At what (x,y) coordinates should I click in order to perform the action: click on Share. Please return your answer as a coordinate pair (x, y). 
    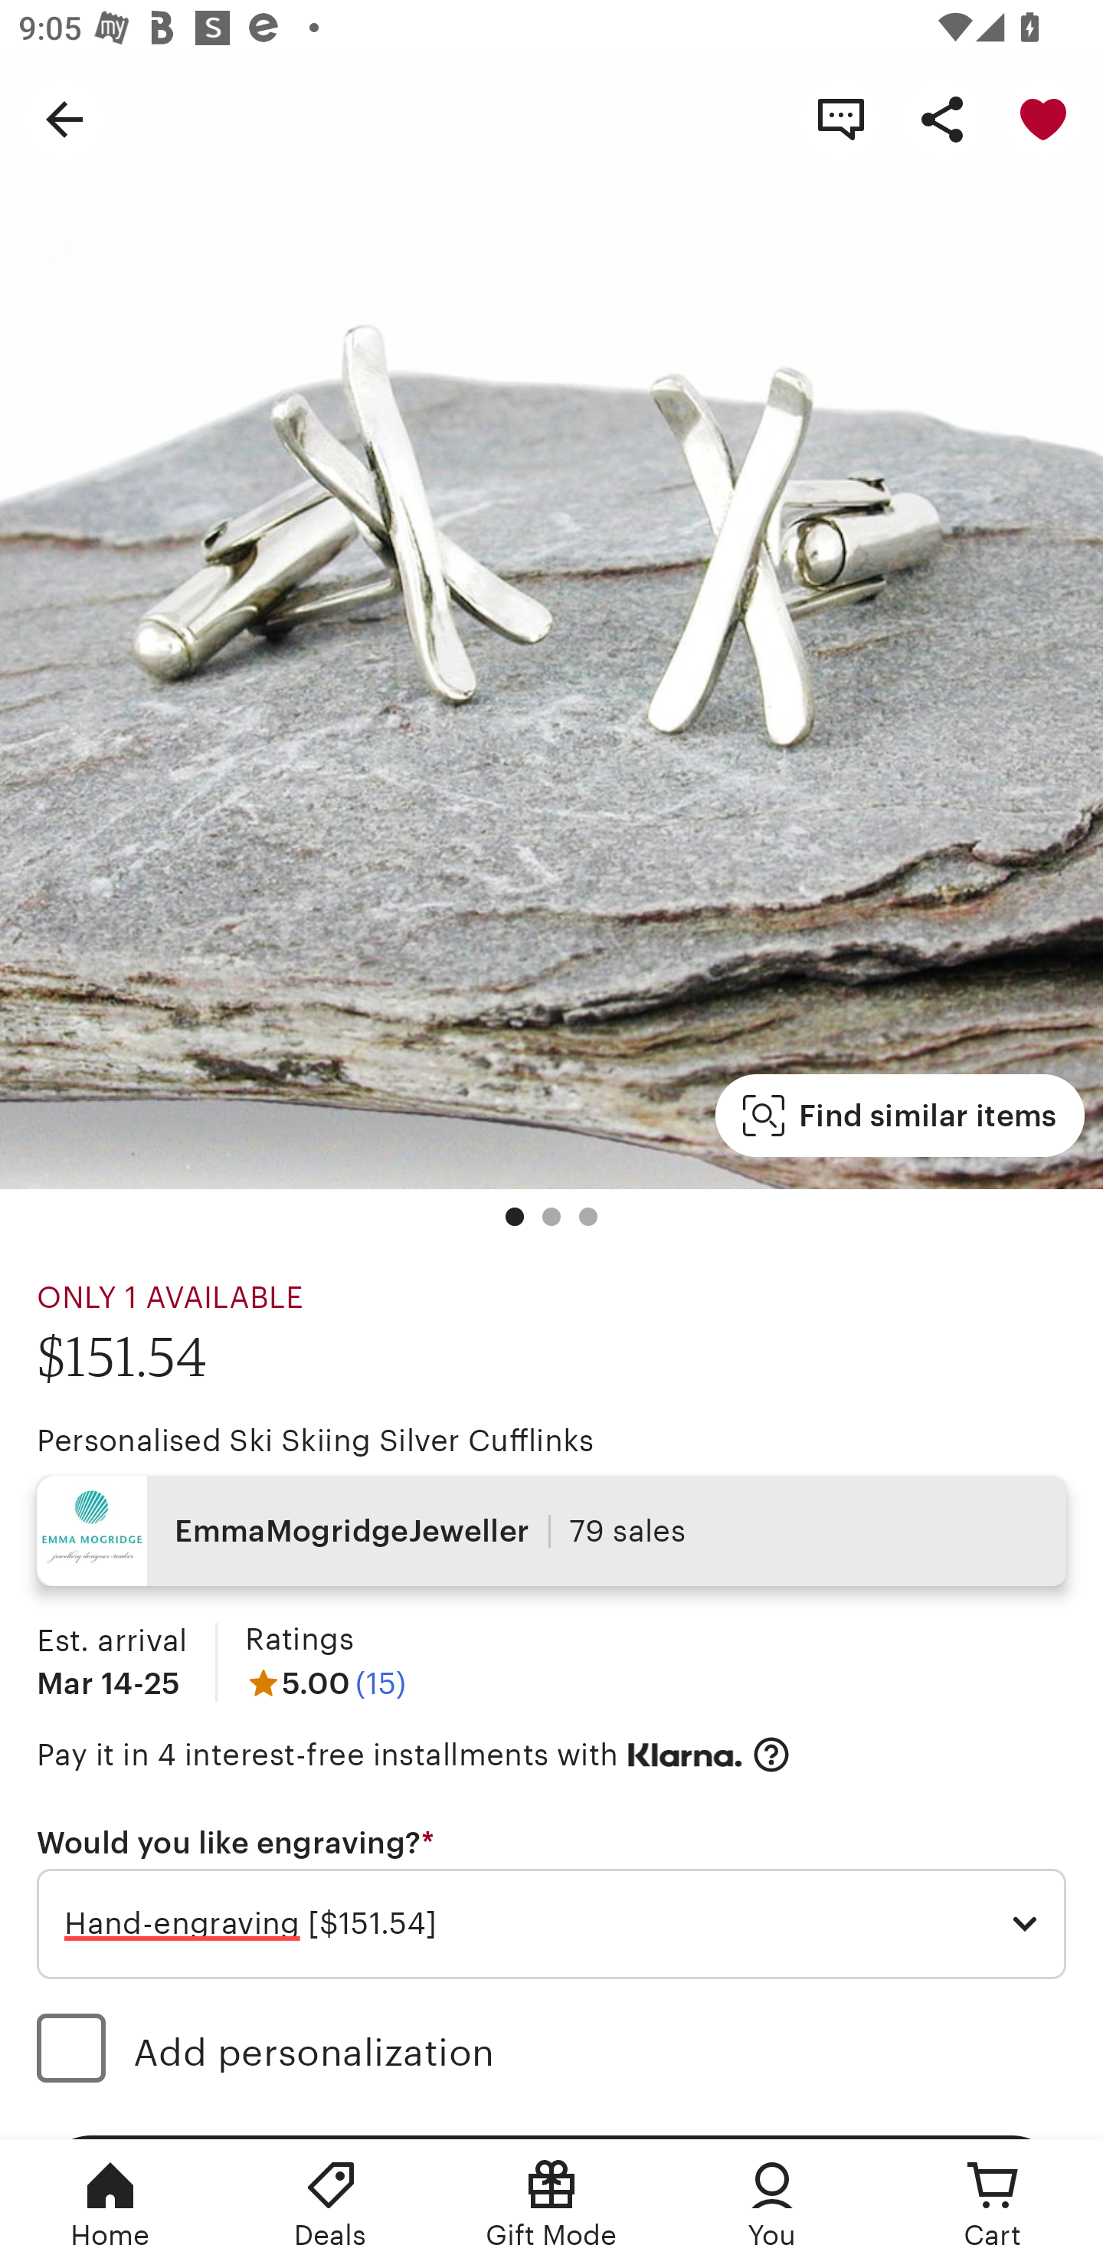
    Looking at the image, I should click on (942, 118).